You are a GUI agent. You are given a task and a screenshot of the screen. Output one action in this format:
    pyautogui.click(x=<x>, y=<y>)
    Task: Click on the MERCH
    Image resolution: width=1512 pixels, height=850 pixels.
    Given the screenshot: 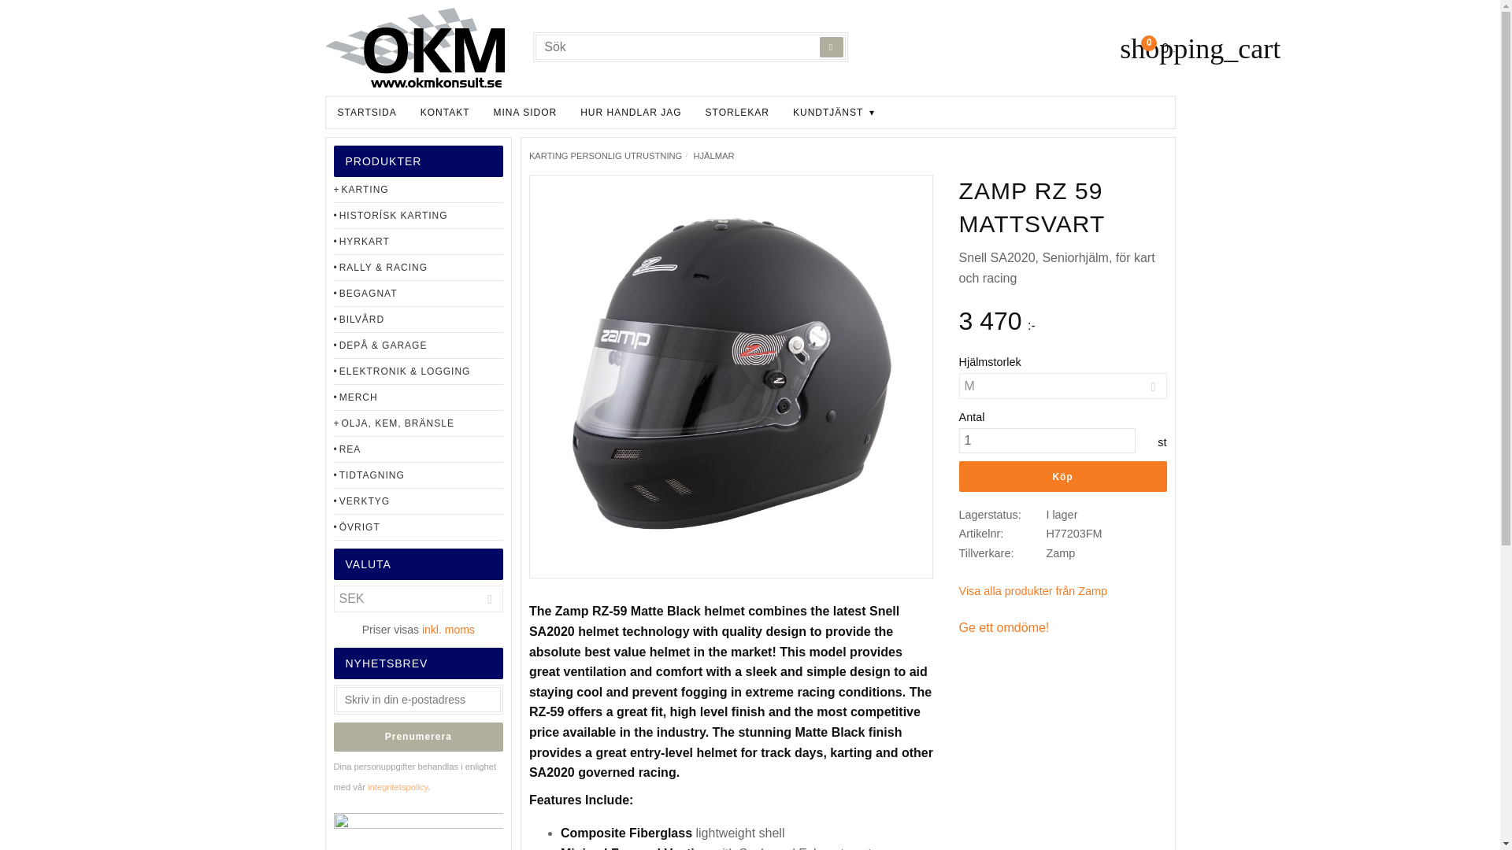 What is the action you would take?
    pyautogui.click(x=419, y=397)
    